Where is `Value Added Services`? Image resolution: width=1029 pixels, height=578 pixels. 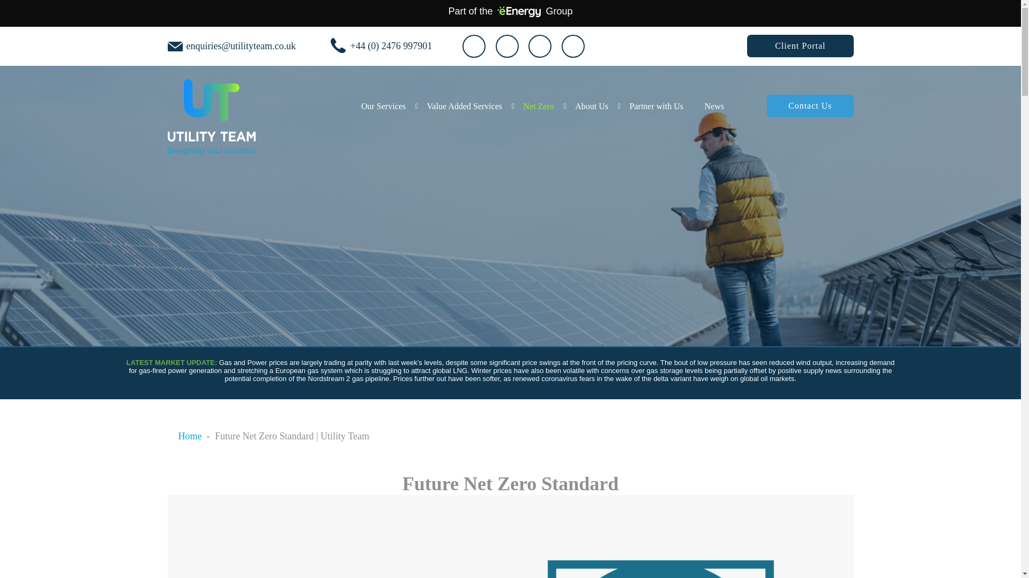 Value Added Services is located at coordinates (464, 110).